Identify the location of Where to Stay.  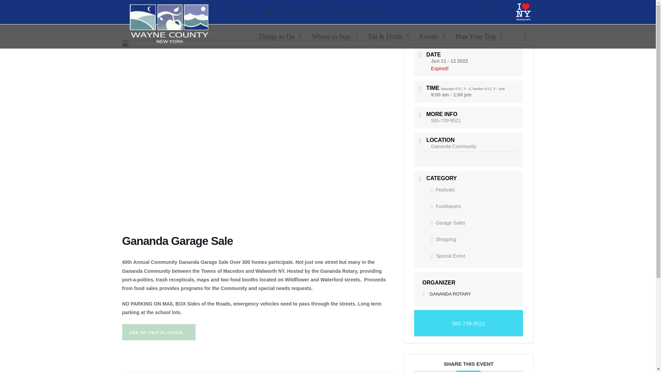
(333, 37).